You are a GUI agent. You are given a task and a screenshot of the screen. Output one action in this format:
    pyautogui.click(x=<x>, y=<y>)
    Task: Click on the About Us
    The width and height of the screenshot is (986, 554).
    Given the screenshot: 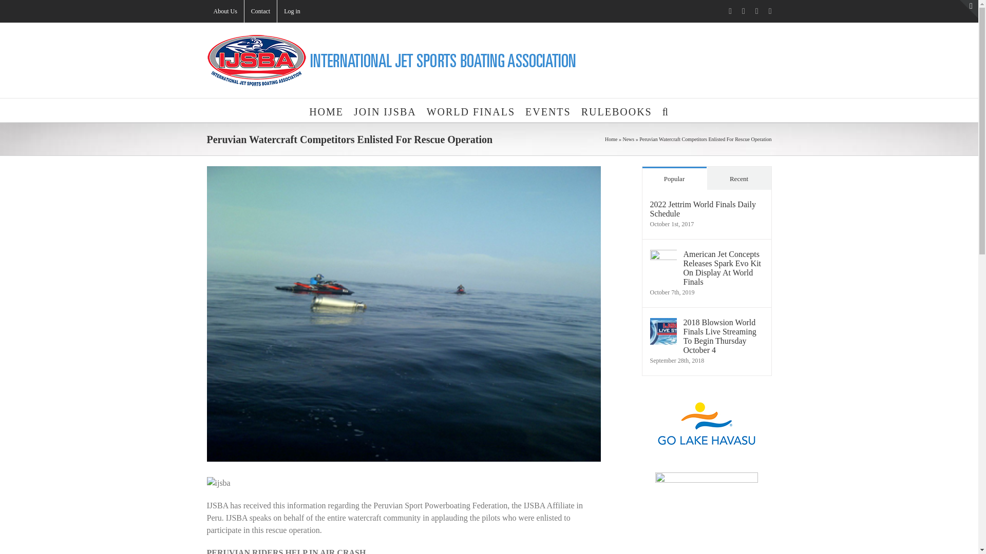 What is the action you would take?
    pyautogui.click(x=225, y=11)
    